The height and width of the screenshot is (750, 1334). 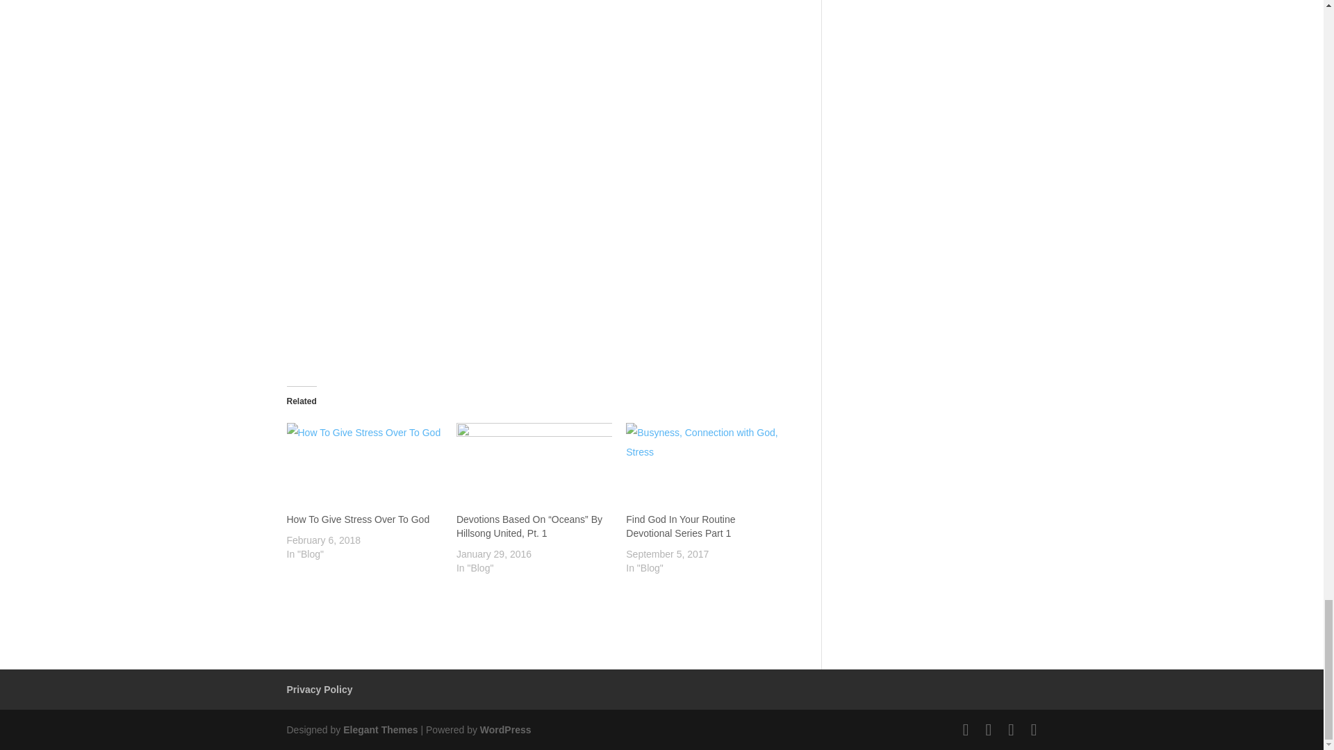 I want to click on Find God In Your Routine Devotional Series Part 1, so click(x=680, y=526).